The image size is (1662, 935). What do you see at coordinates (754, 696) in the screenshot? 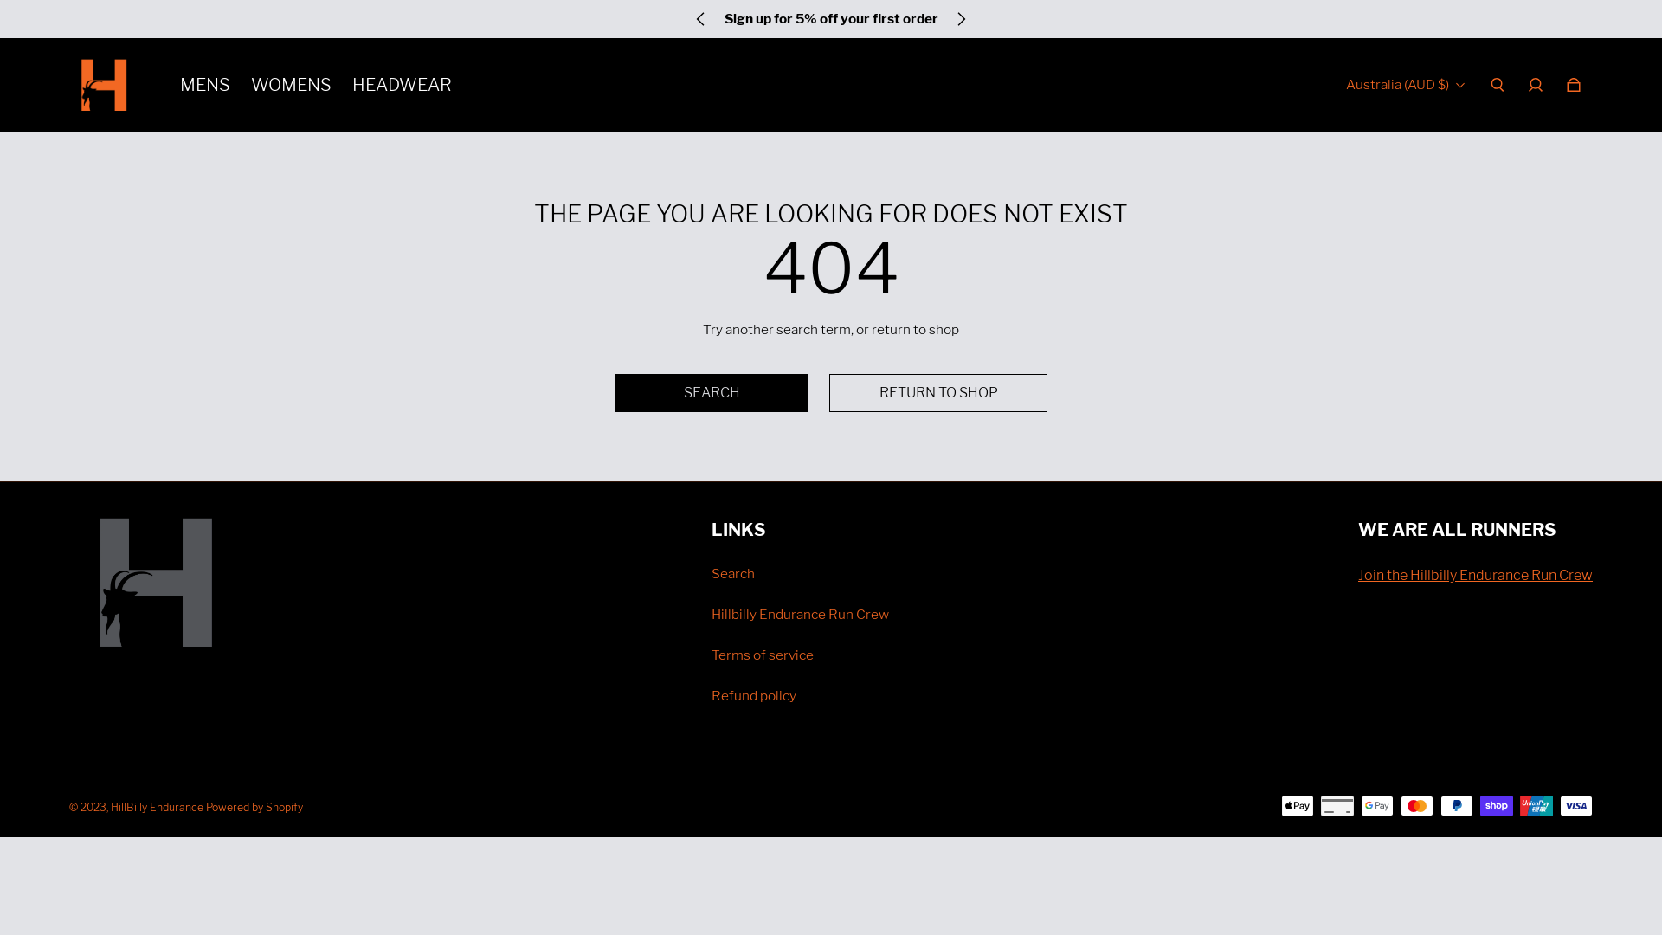
I see `Refund policy` at bounding box center [754, 696].